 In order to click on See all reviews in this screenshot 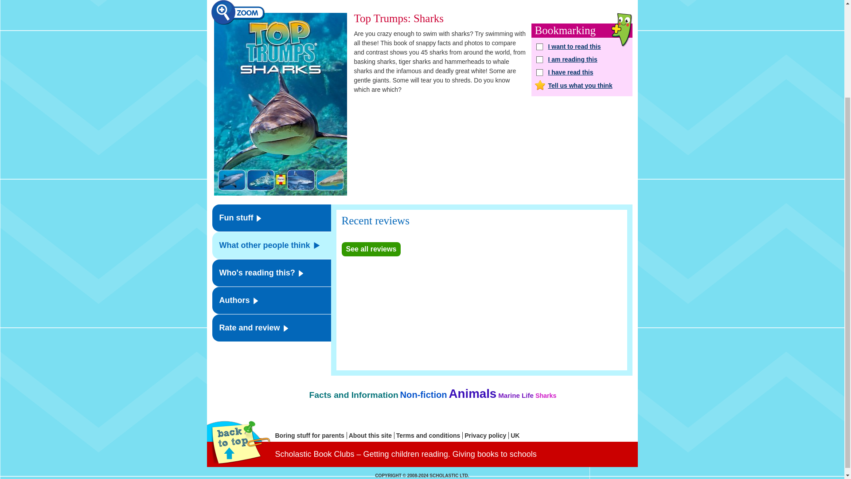, I will do `click(371, 249)`.